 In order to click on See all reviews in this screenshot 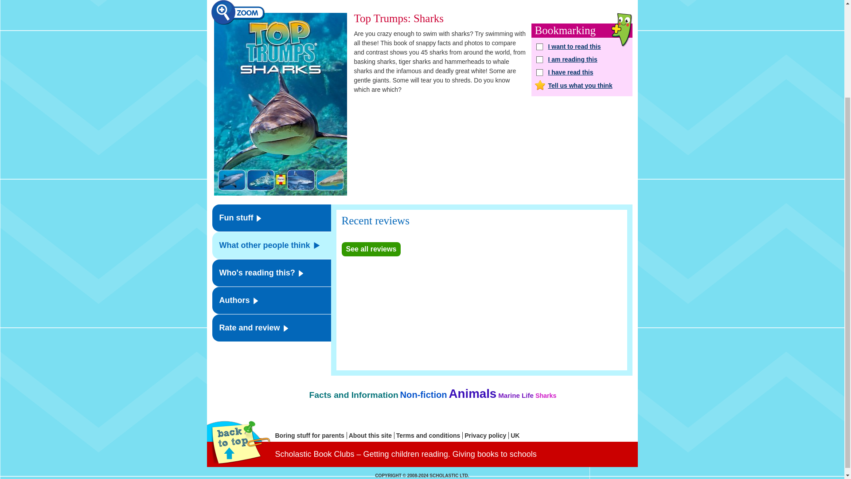, I will do `click(371, 249)`.